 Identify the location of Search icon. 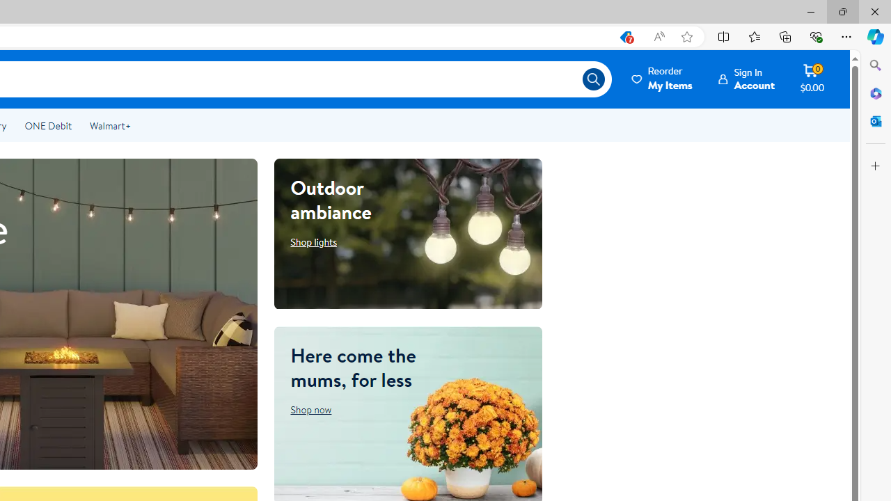
(593, 79).